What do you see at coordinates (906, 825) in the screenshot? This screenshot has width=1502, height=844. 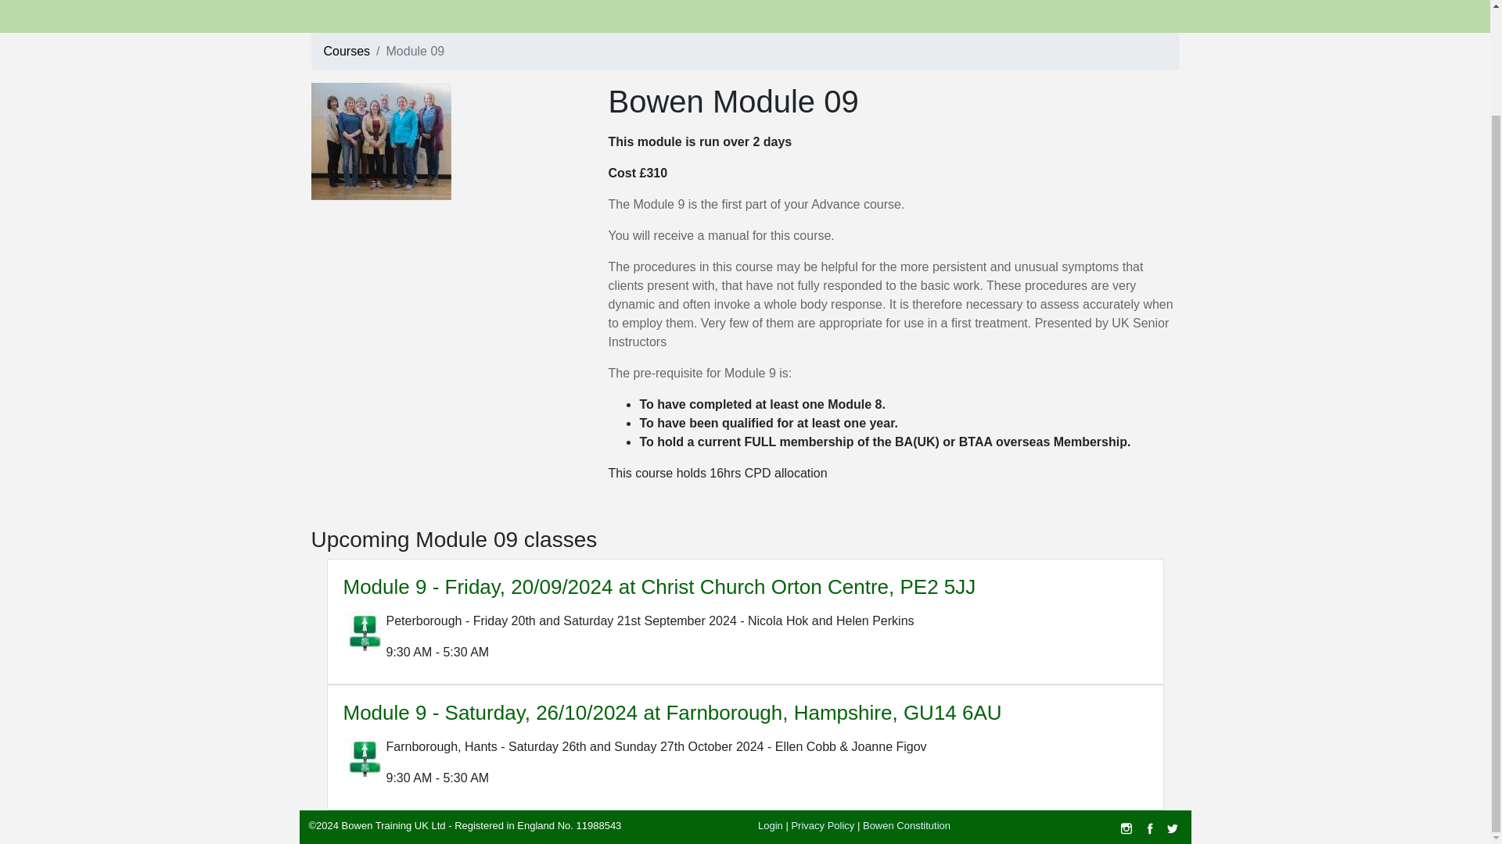 I see `Bowen Constitution` at bounding box center [906, 825].